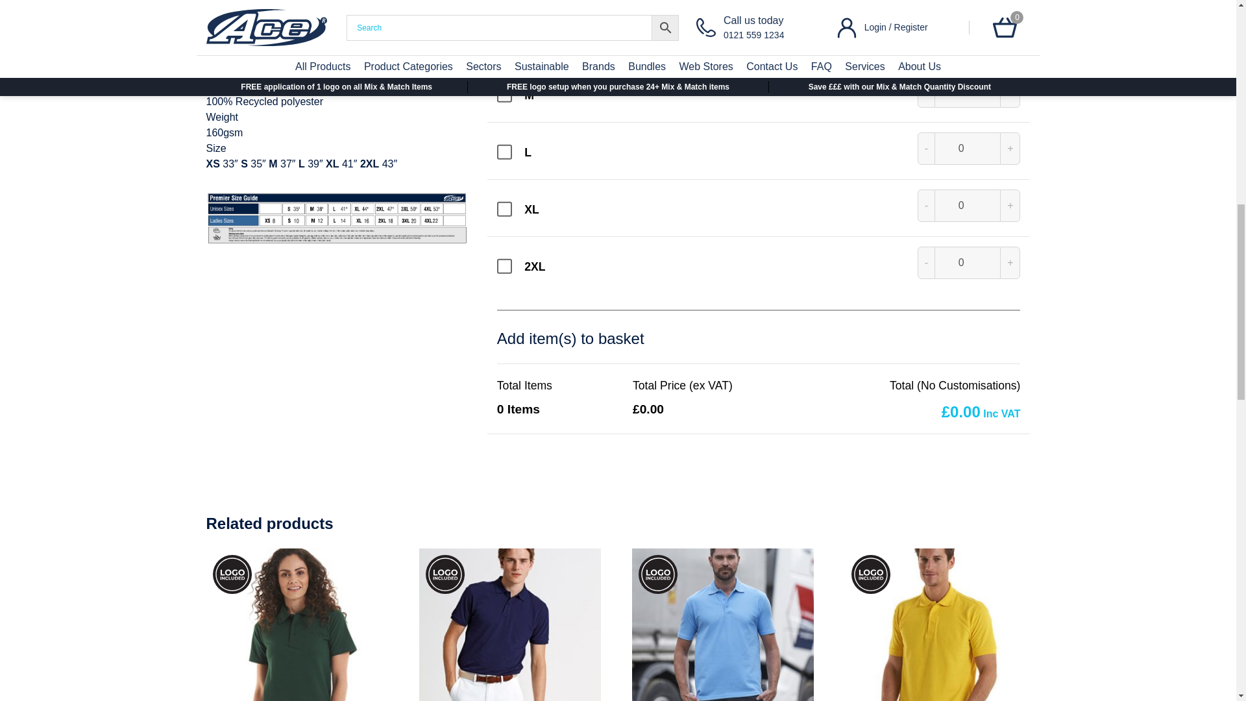 This screenshot has height=701, width=1246. What do you see at coordinates (968, 91) in the screenshot?
I see `0` at bounding box center [968, 91].